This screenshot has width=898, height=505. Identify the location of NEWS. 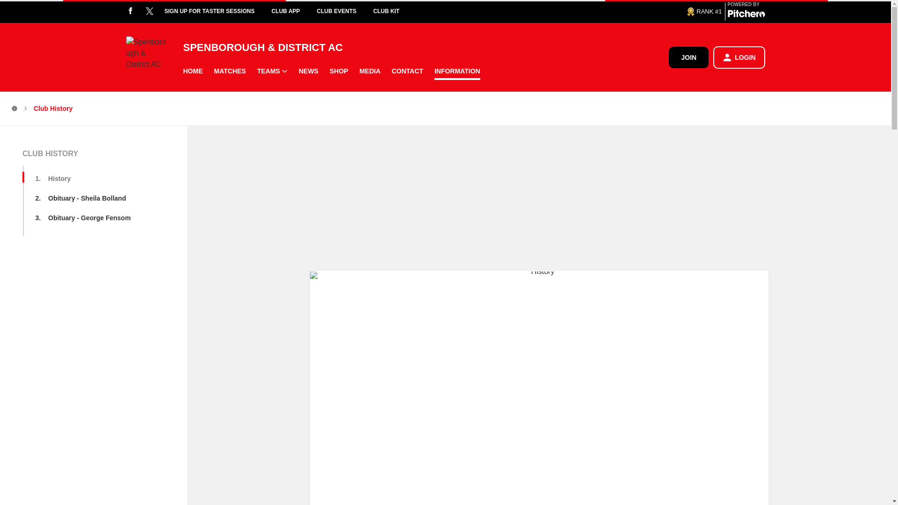
(309, 71).